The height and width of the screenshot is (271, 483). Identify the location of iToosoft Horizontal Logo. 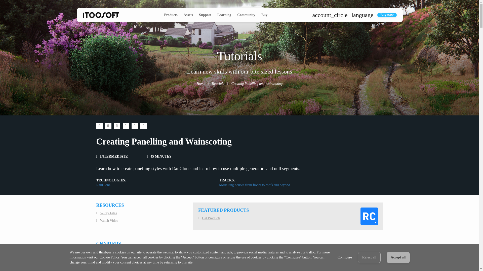
(101, 15).